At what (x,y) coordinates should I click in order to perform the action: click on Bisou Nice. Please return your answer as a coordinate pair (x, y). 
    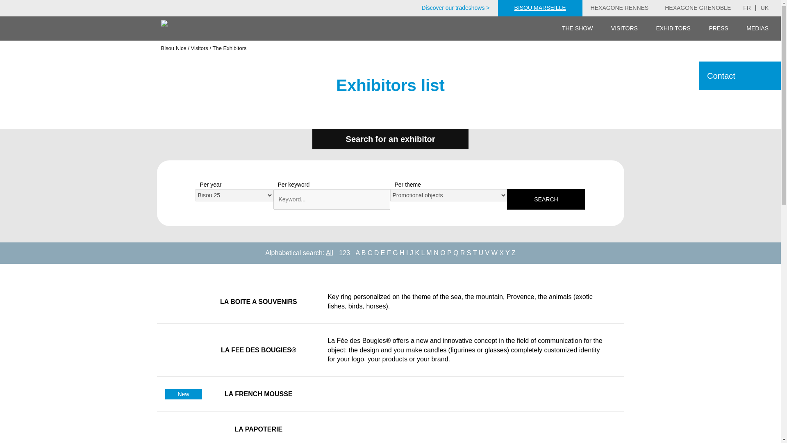
    Looking at the image, I should click on (173, 48).